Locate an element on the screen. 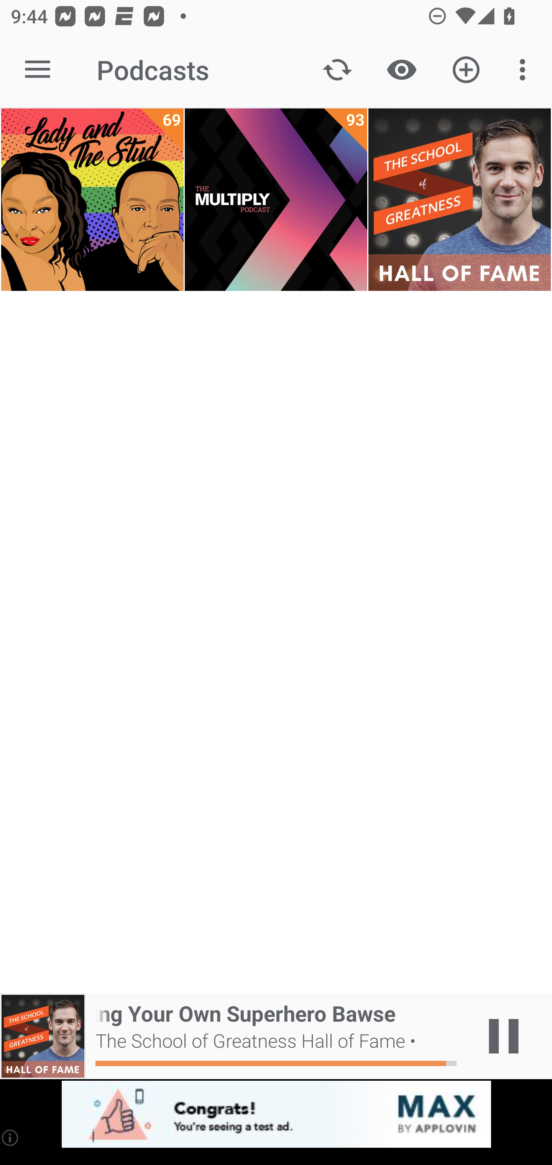 This screenshot has height=1165, width=552. Show / Hide played content is located at coordinates (401, 70).